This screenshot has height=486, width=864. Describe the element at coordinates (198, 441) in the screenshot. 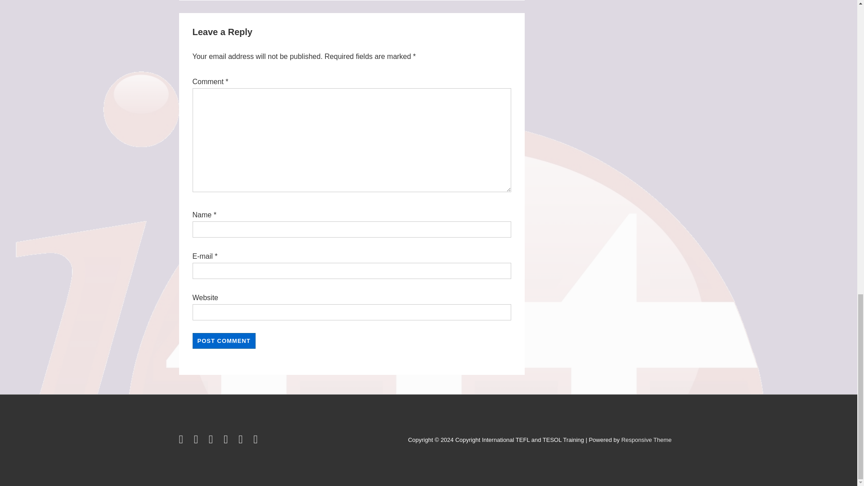

I see `facebook` at that location.